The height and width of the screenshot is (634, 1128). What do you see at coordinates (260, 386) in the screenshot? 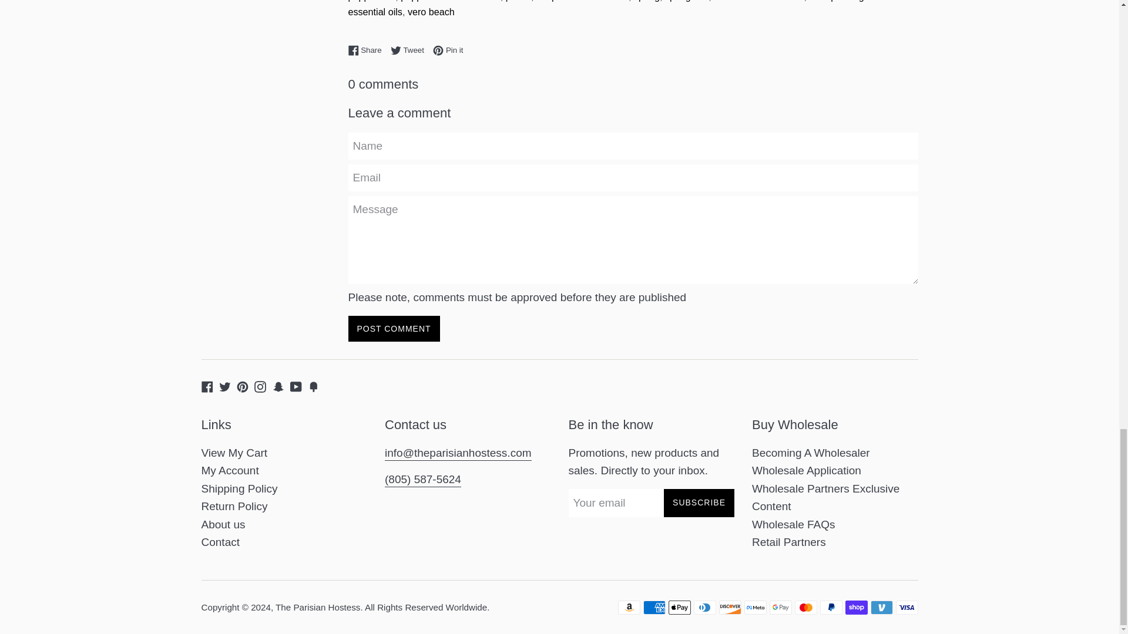
I see `The Parisian Hostess on Instagram` at bounding box center [260, 386].